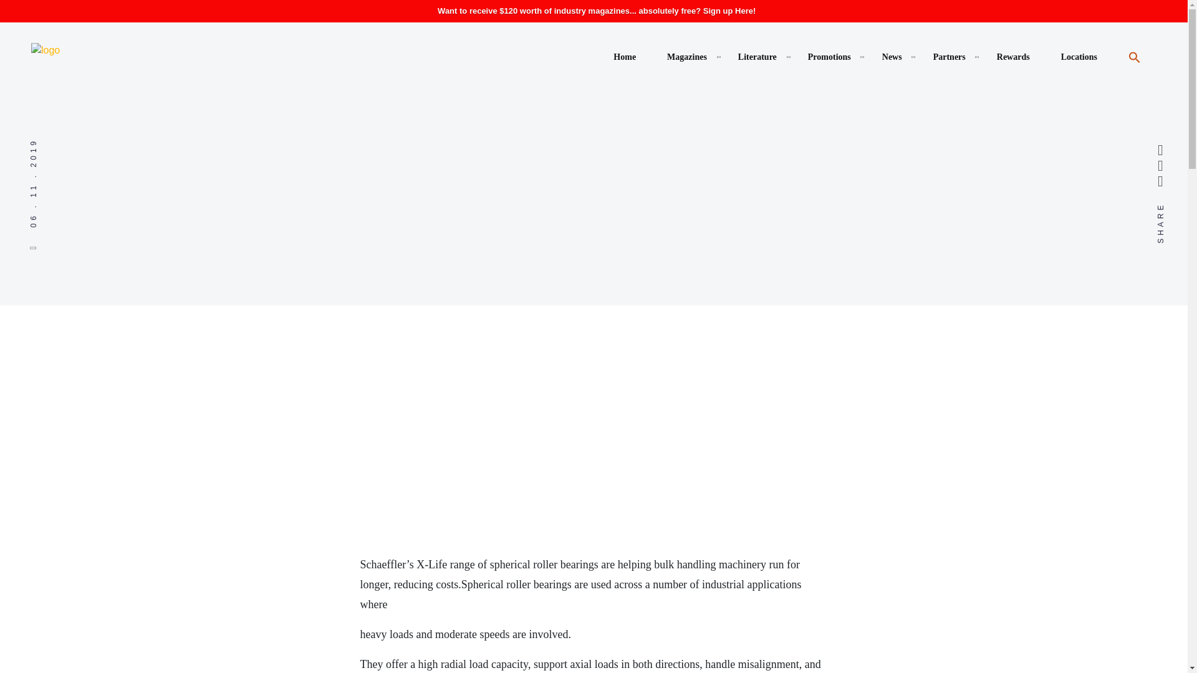 This screenshot has height=673, width=1197. Describe the element at coordinates (829, 57) in the screenshot. I see `Promotions` at that location.